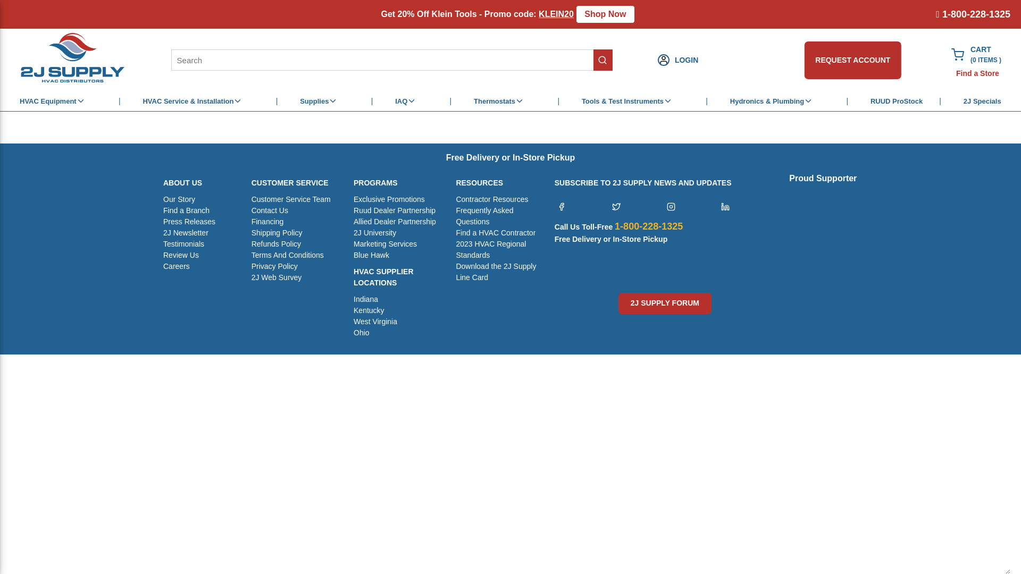 The width and height of the screenshot is (1021, 574). I want to click on Facebook, so click(562, 207).